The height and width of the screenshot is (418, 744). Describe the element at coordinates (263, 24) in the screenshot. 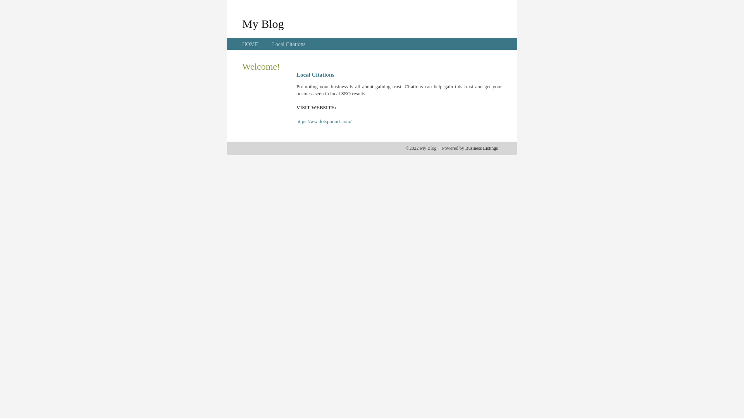

I see `My Blog` at that location.